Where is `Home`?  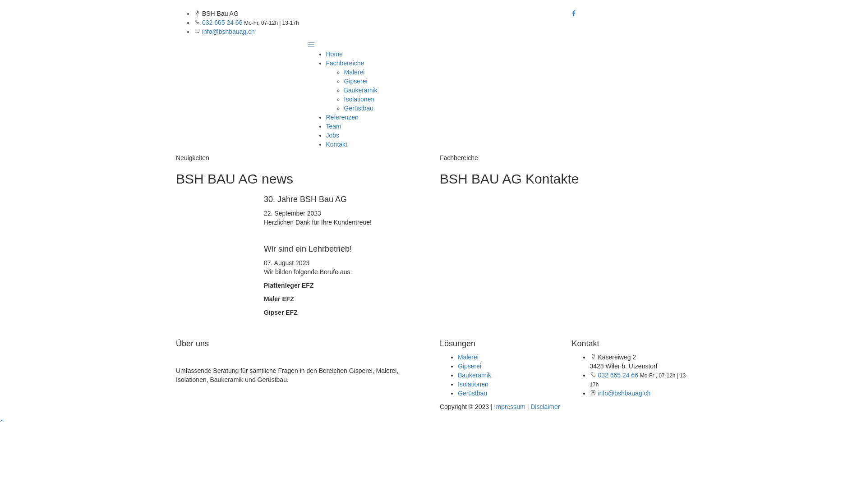
Home is located at coordinates (334, 54).